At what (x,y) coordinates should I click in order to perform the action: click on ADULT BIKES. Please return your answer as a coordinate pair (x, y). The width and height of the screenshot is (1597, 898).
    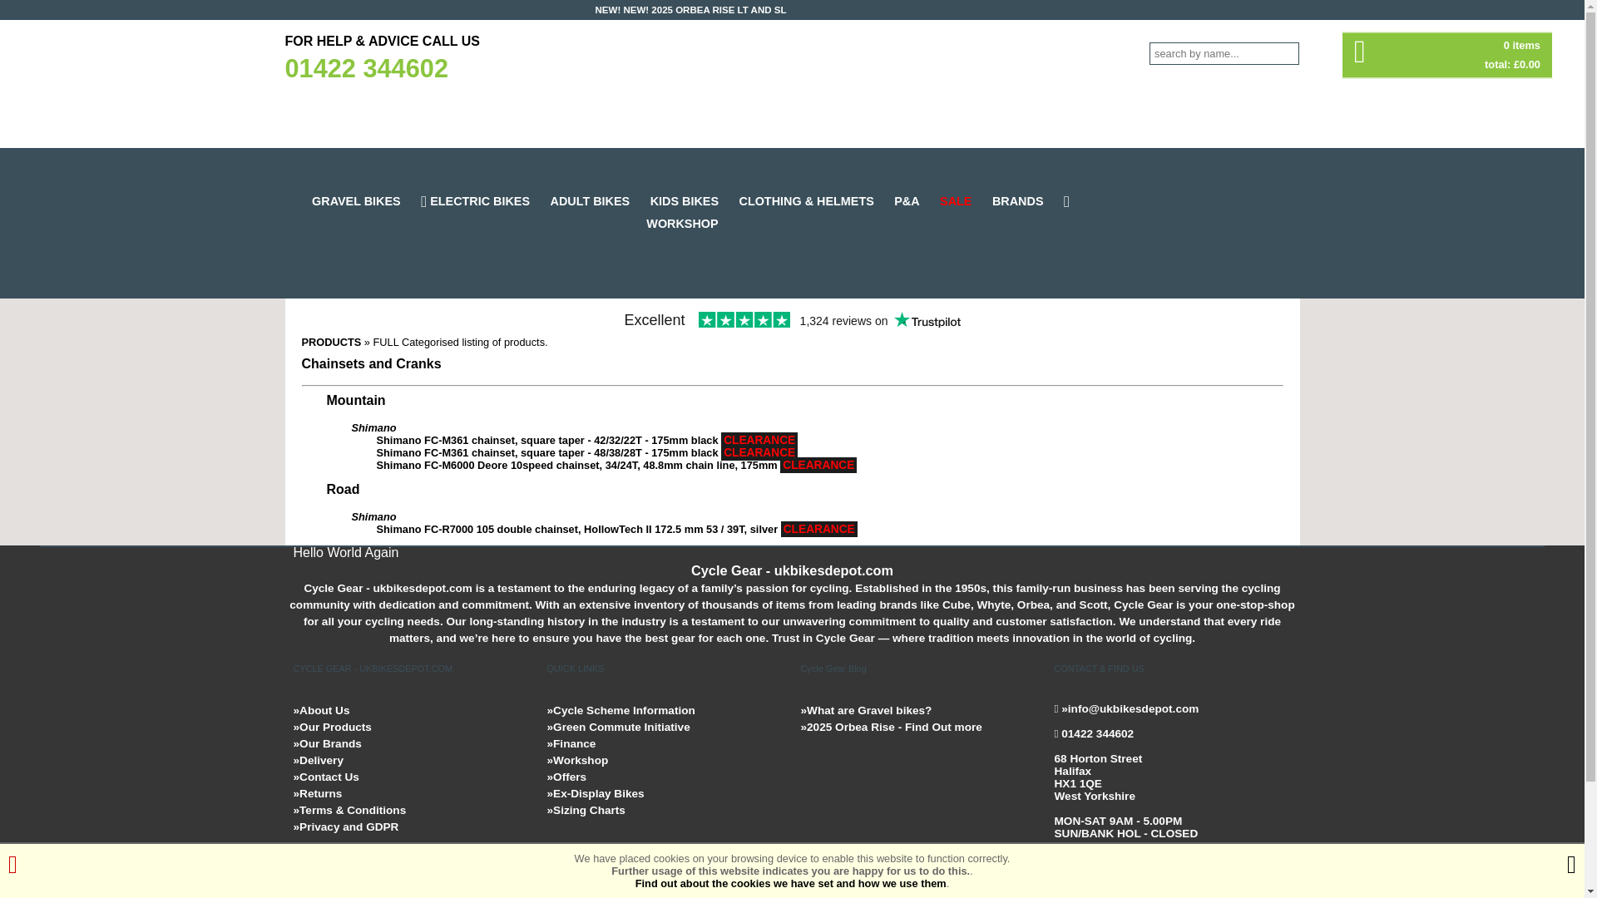
    Looking at the image, I should click on (599, 201).